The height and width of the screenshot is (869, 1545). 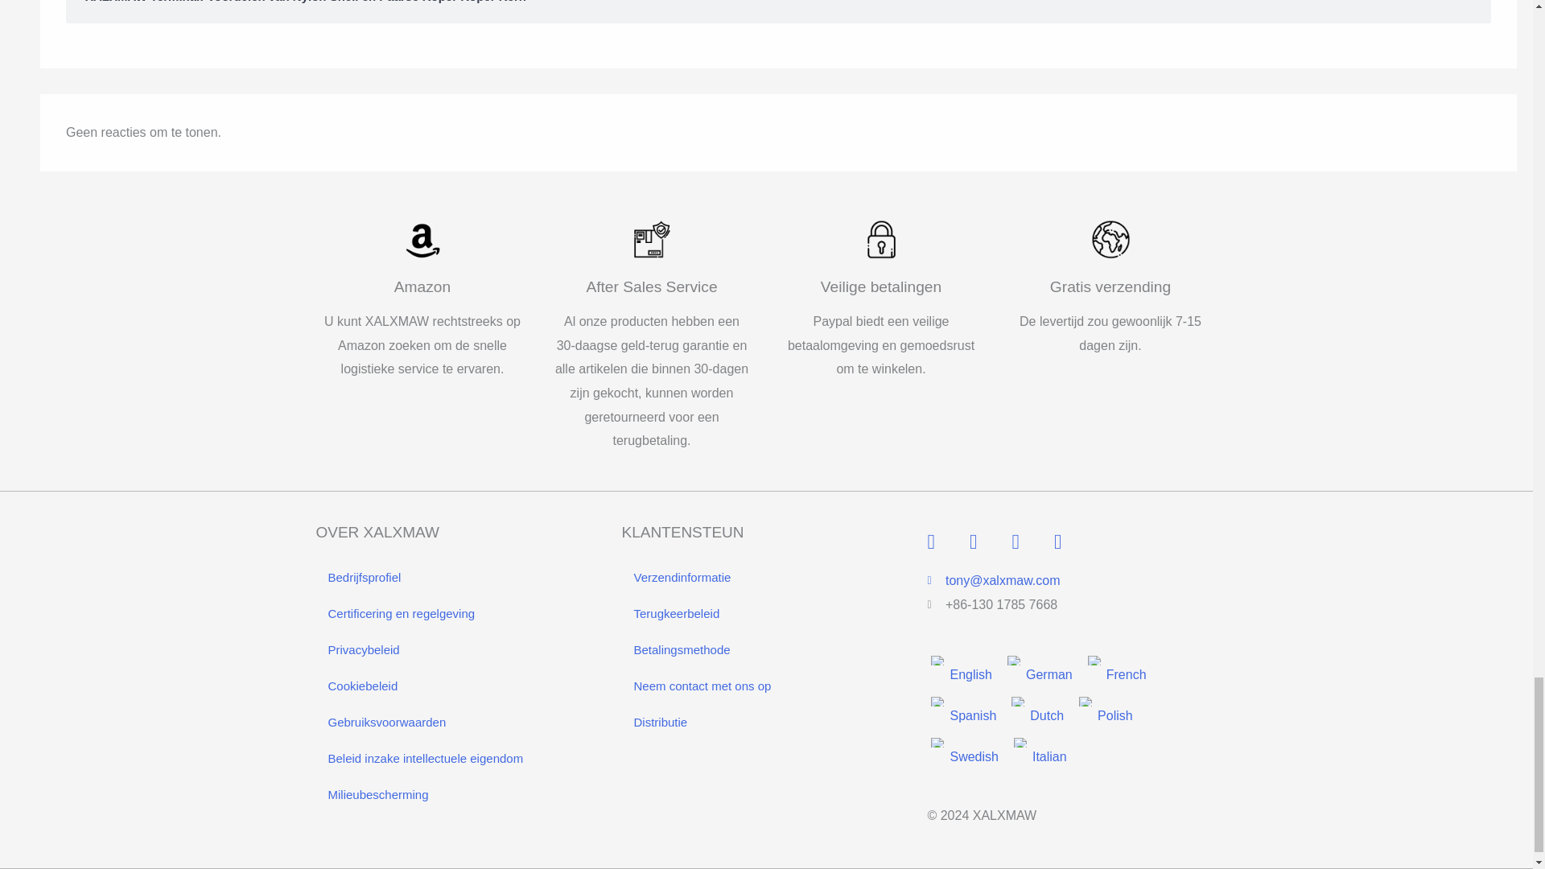 I want to click on Italian, so click(x=1020, y=742).